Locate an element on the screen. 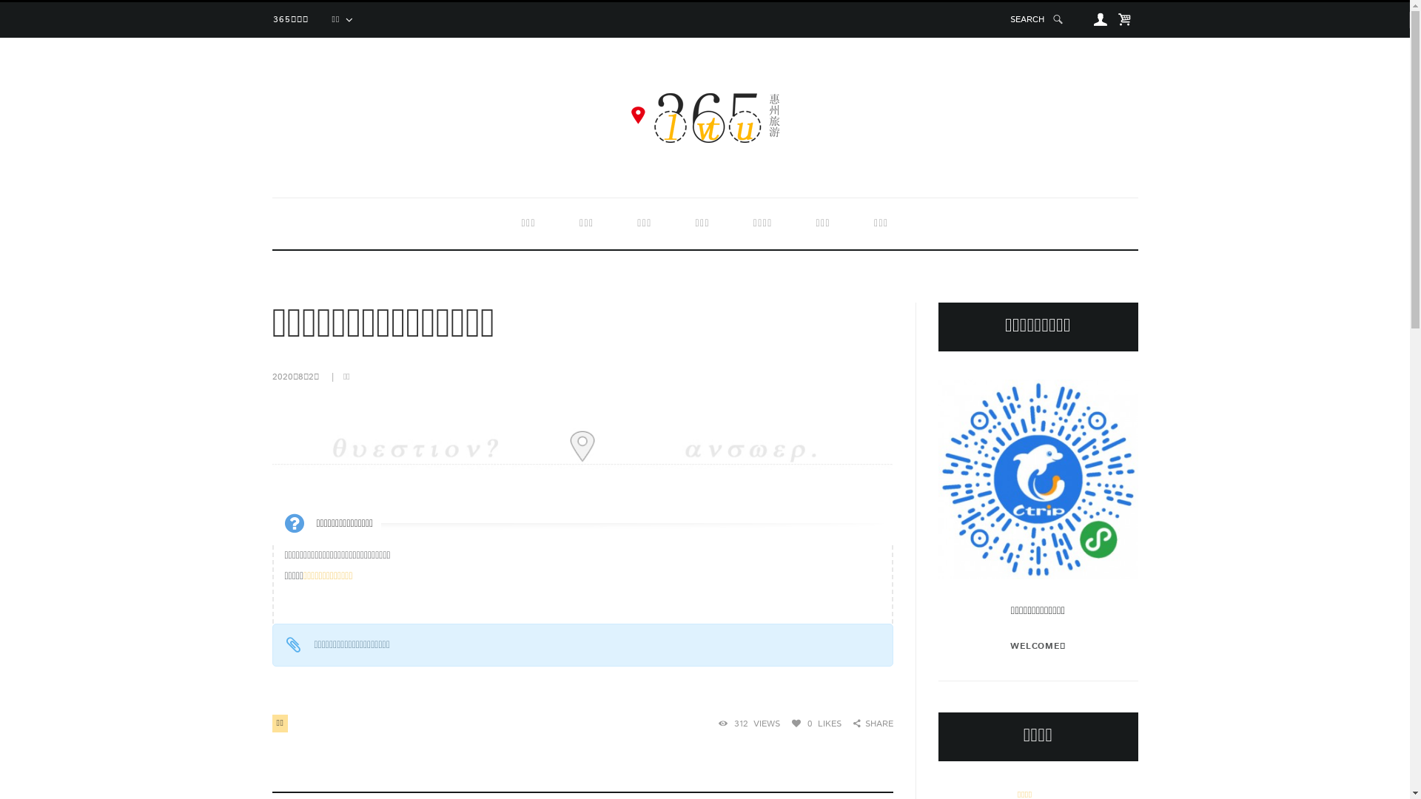 The image size is (1421, 799). SHARE is located at coordinates (873, 724).